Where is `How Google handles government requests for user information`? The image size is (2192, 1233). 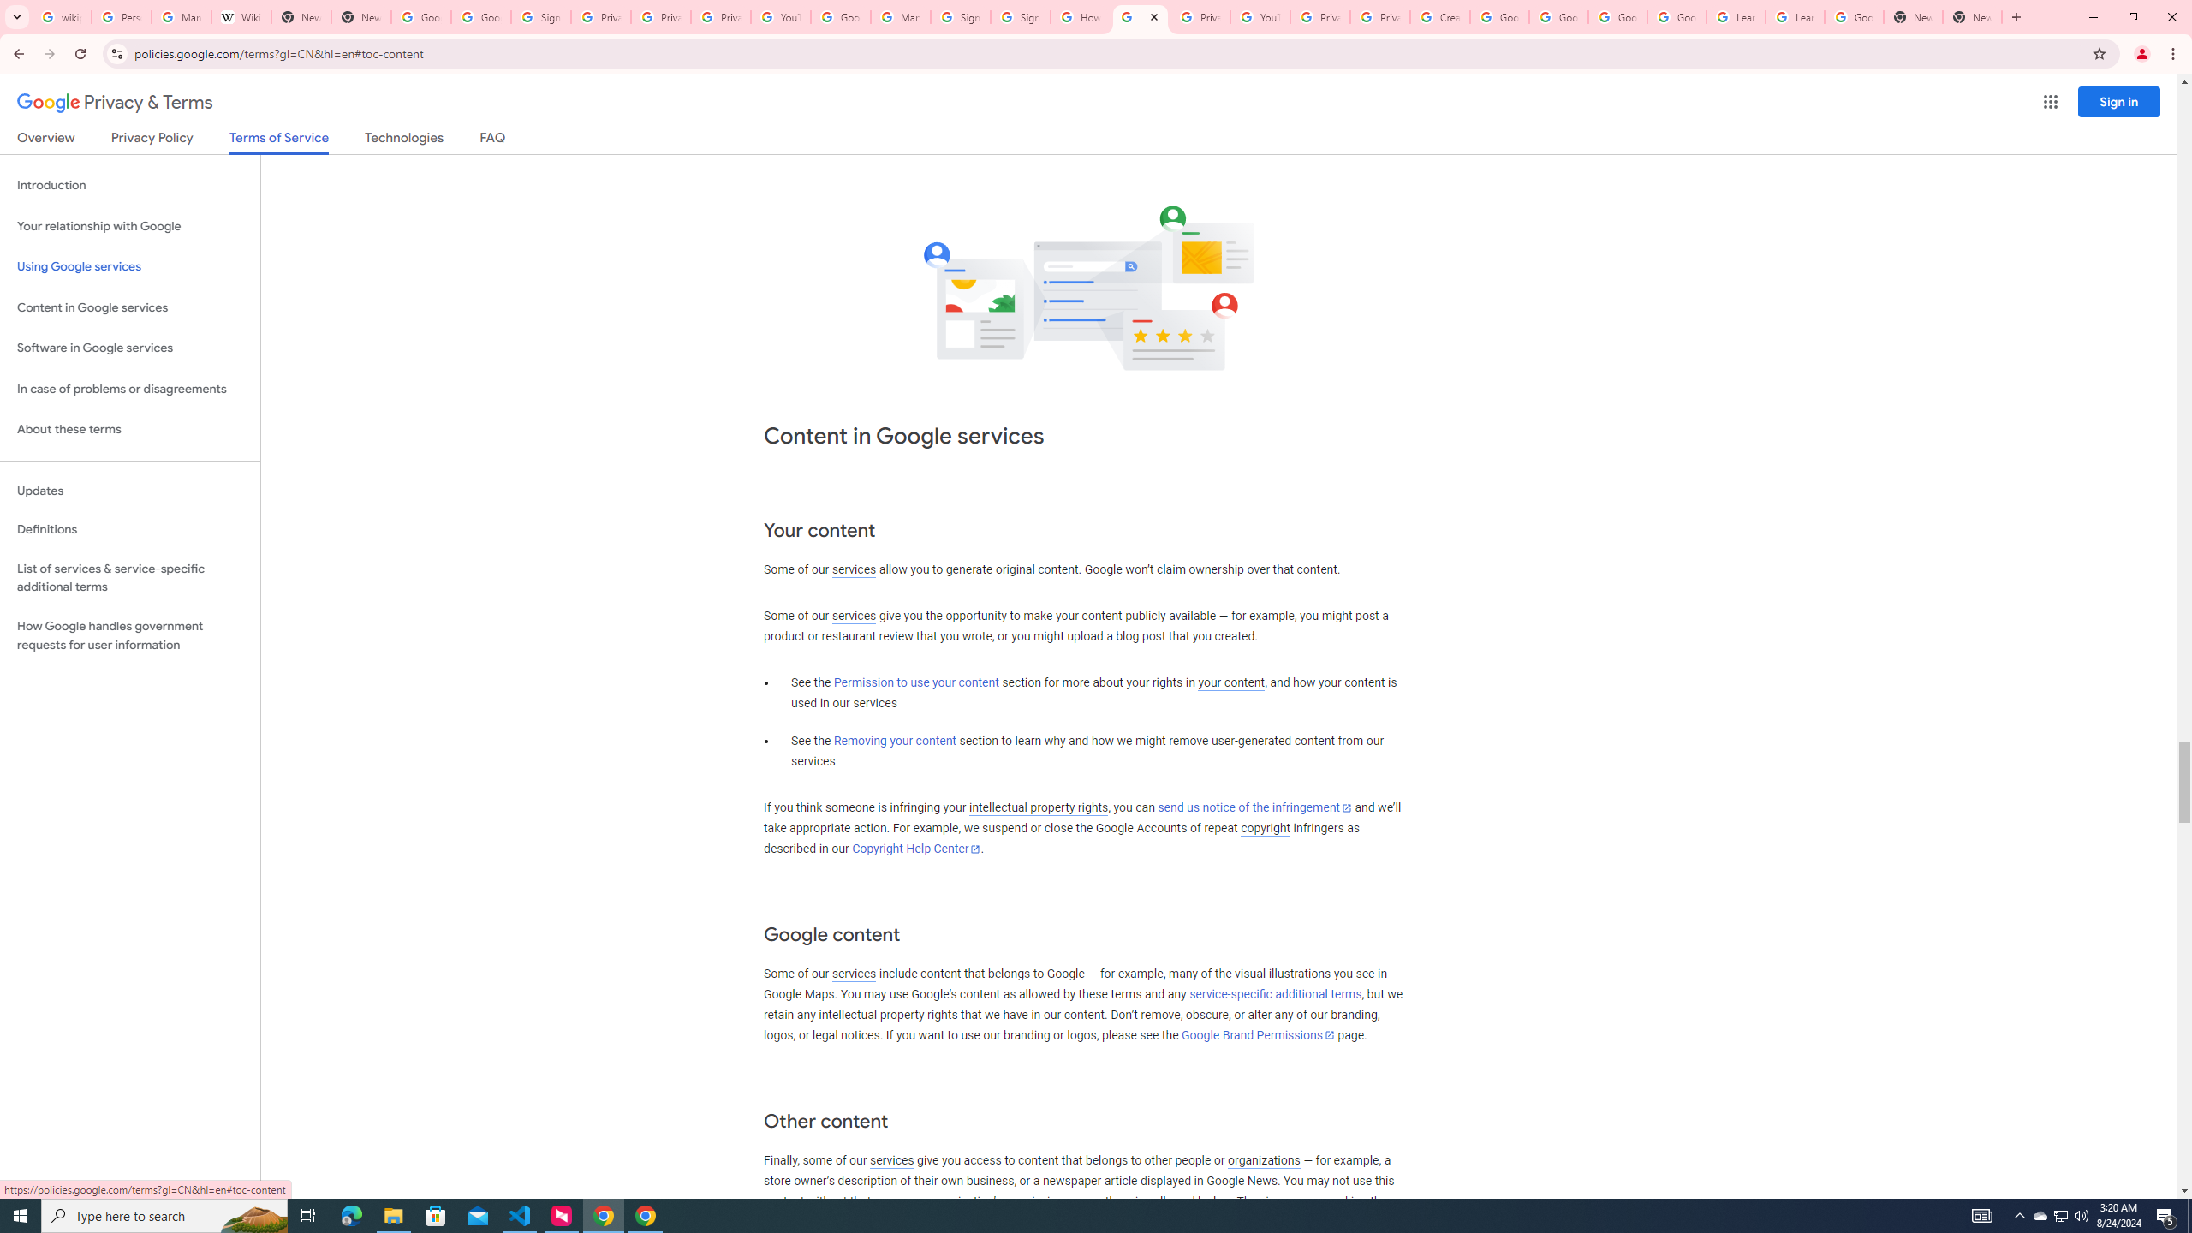
How Google handles government requests for user information is located at coordinates (130, 635).